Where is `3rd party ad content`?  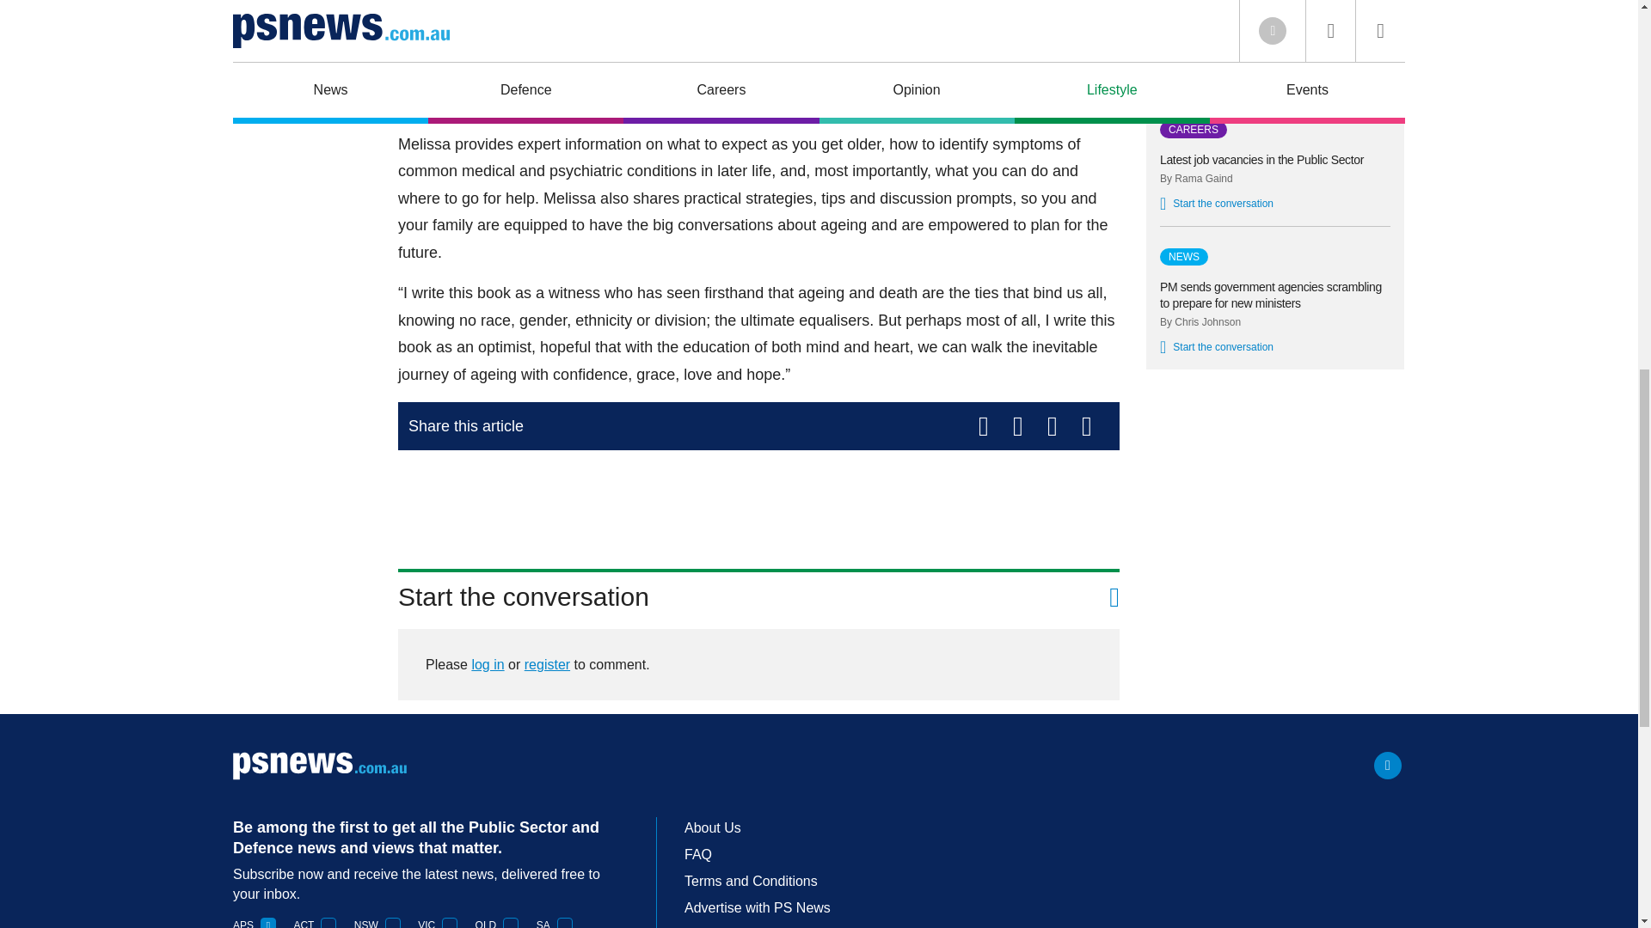 3rd party ad content is located at coordinates (1274, 504).